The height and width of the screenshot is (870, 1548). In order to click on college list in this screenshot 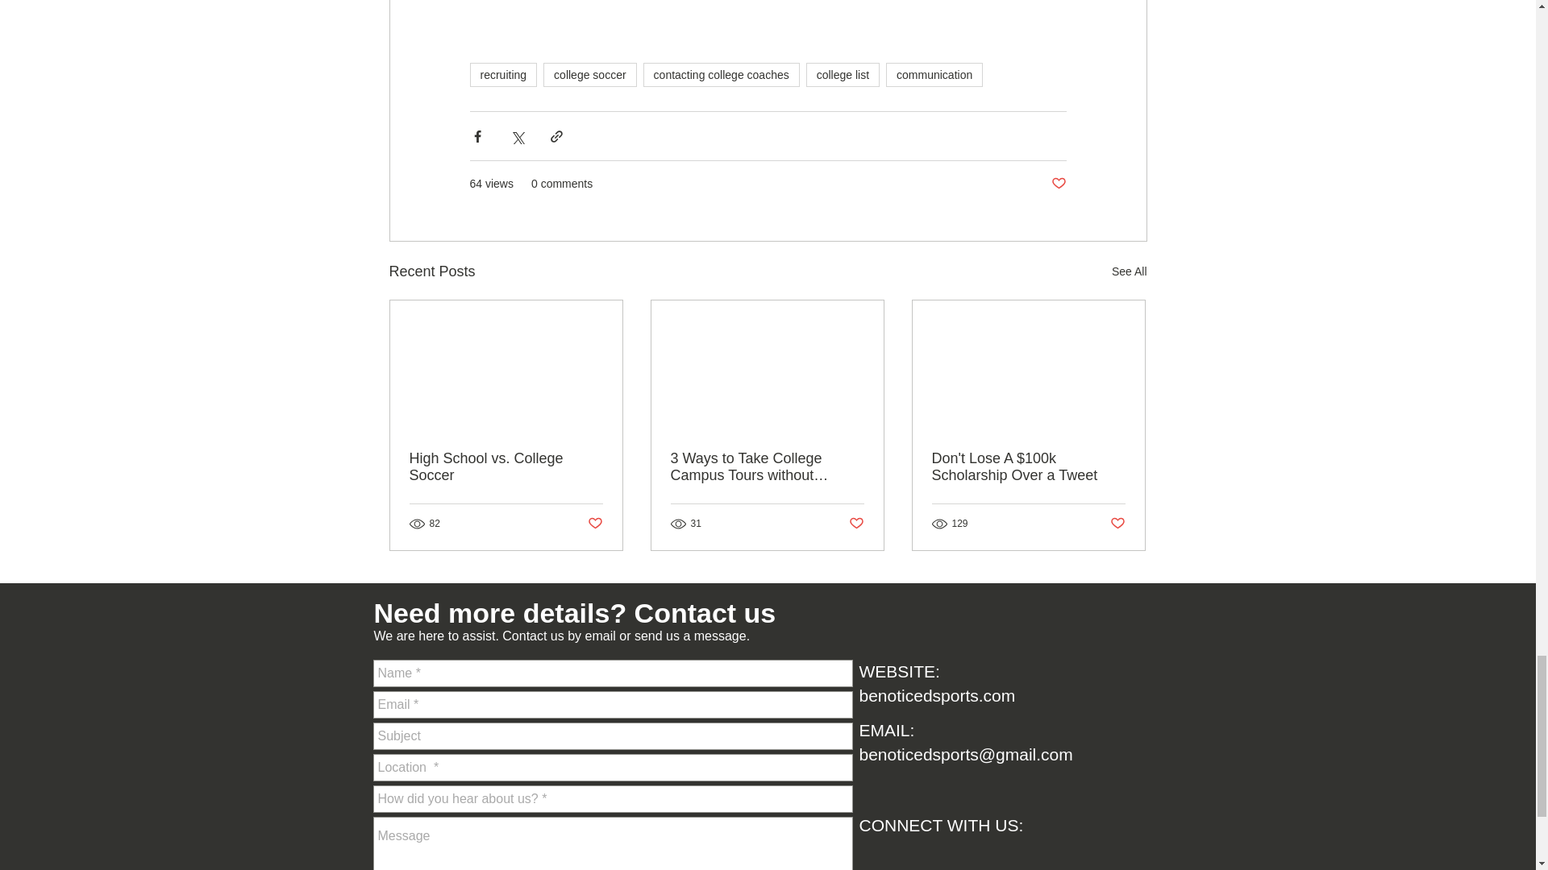, I will do `click(843, 74)`.